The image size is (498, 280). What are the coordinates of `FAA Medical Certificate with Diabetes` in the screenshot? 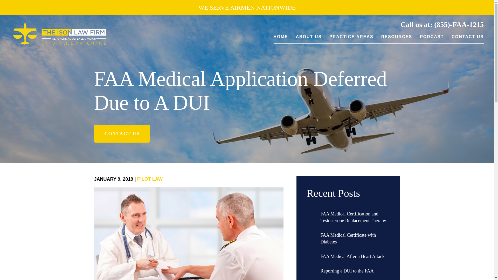 It's located at (355, 239).